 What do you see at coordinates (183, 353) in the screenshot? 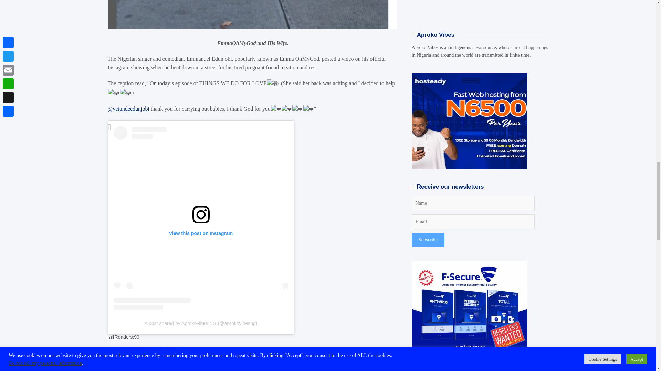
I see `Share` at bounding box center [183, 353].